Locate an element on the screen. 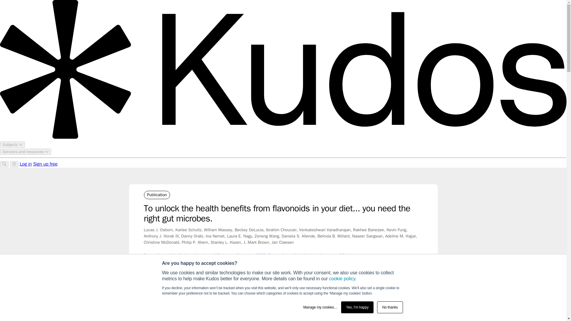  Home is located at coordinates (149, 294).